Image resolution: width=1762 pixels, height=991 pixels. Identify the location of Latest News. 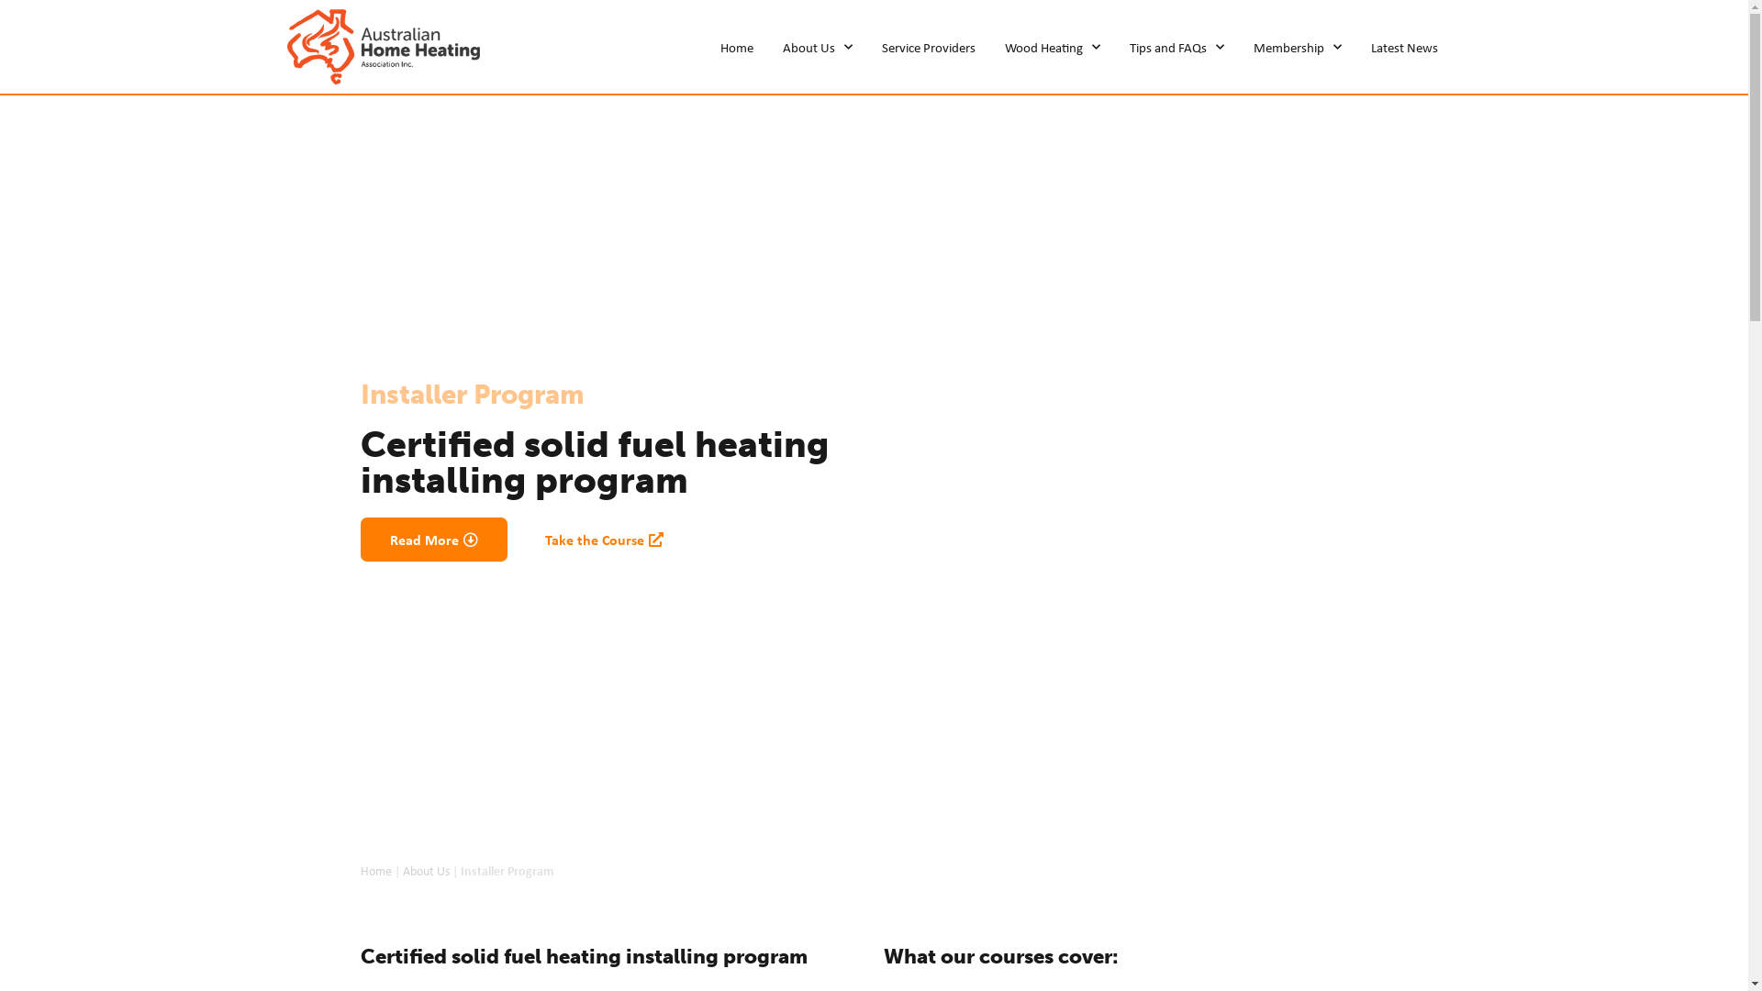
(1404, 47).